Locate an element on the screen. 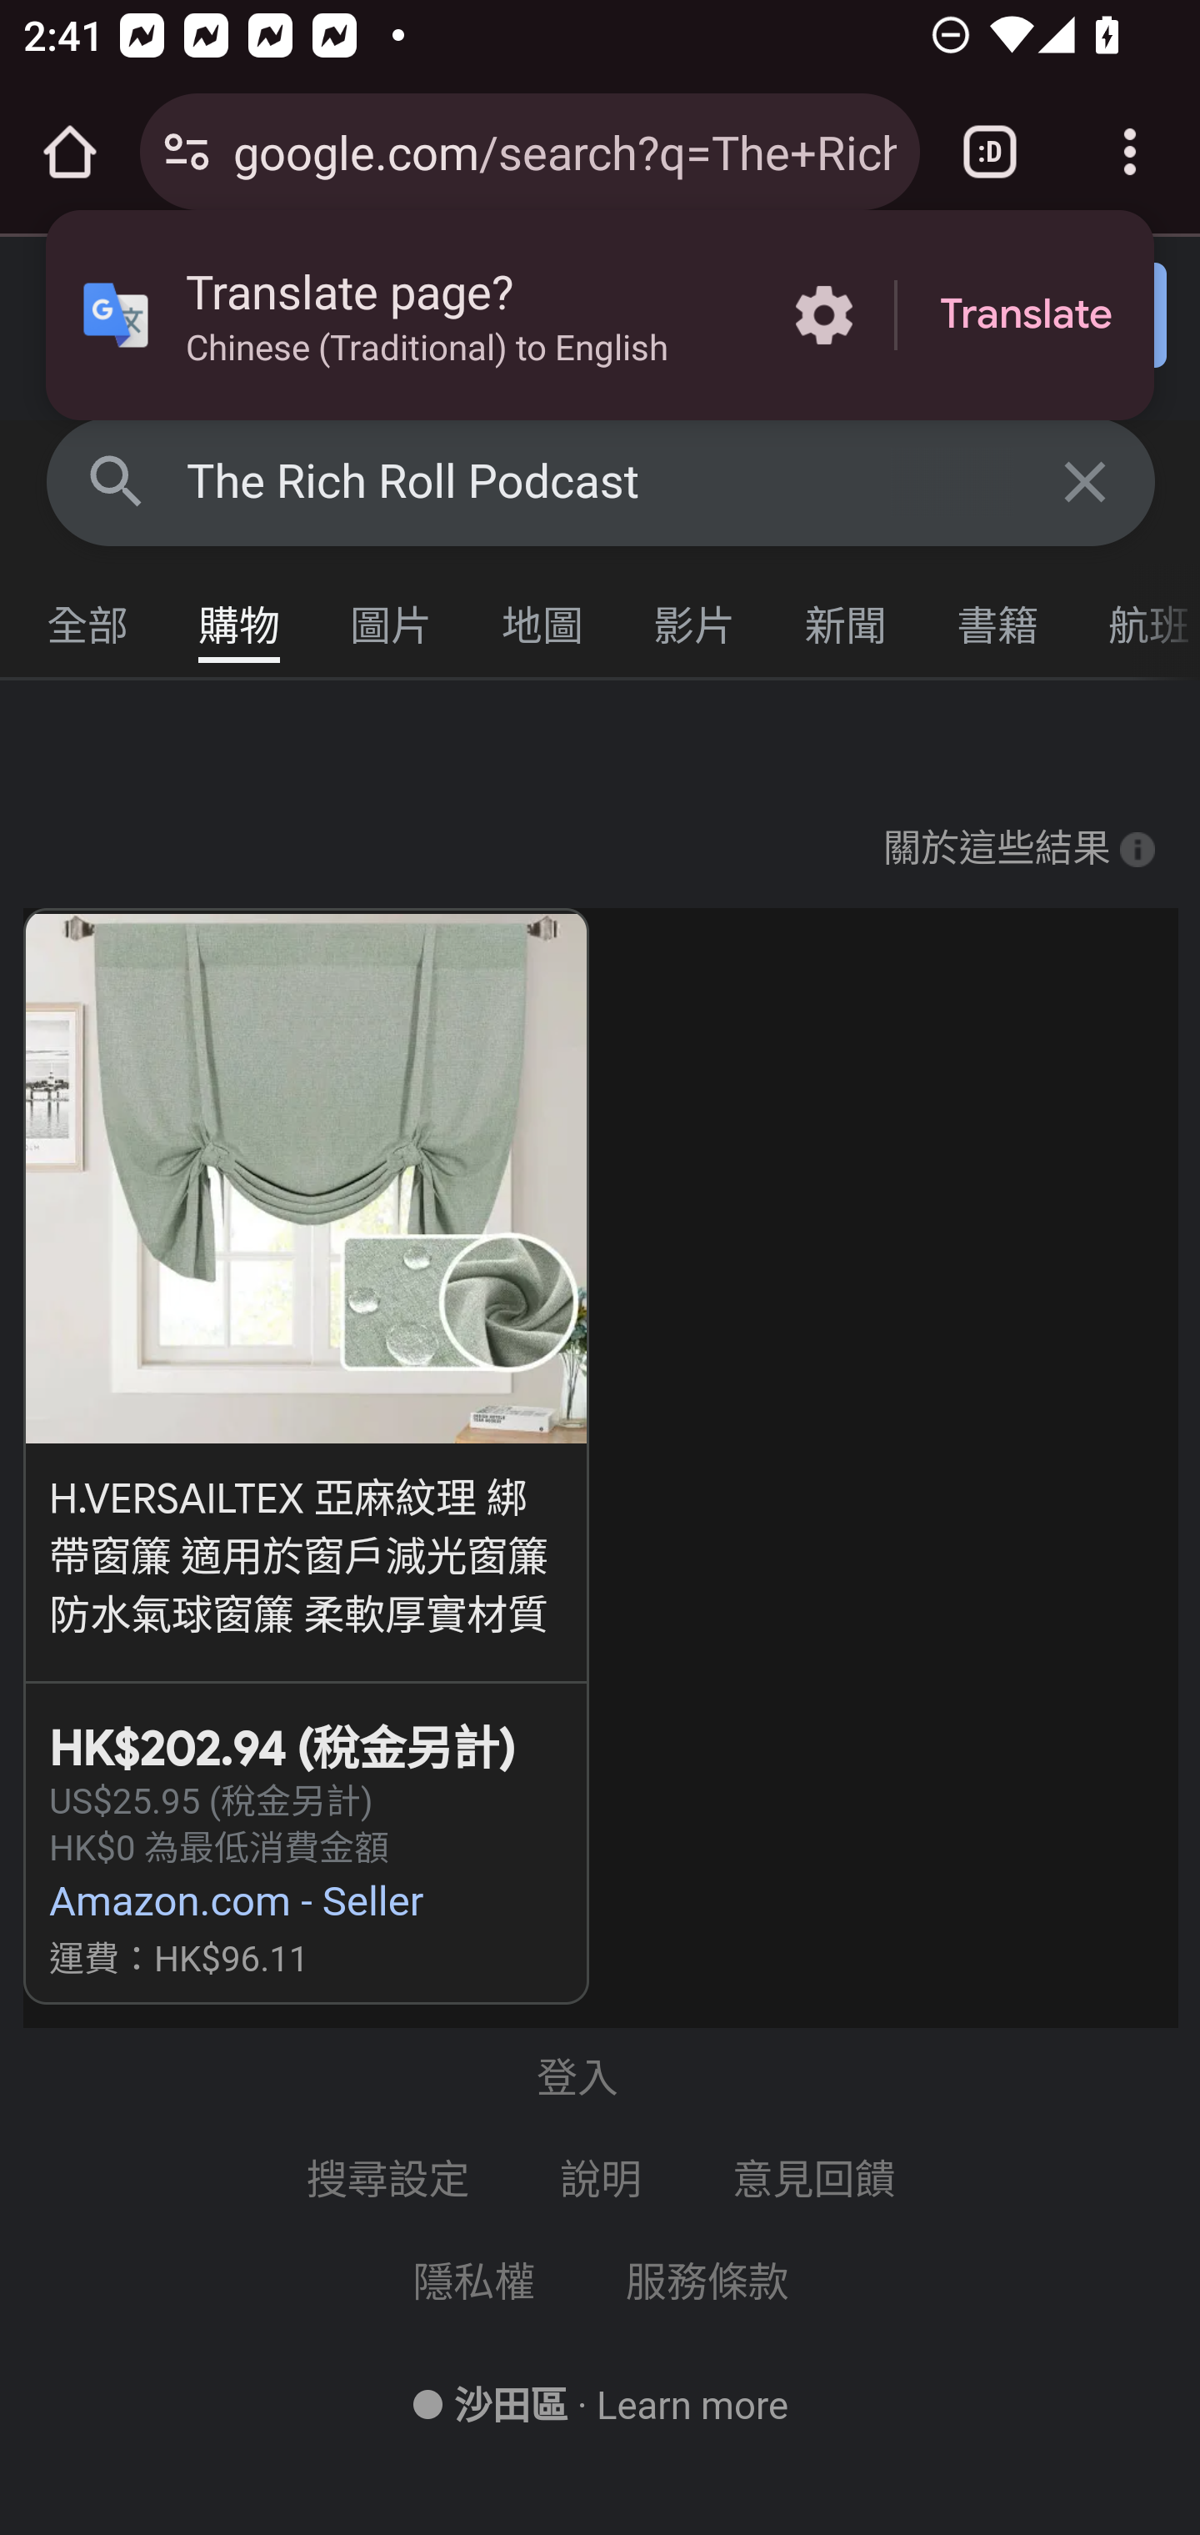 This screenshot has height=2535, width=1200. 影片 is located at coordinates (695, 618).